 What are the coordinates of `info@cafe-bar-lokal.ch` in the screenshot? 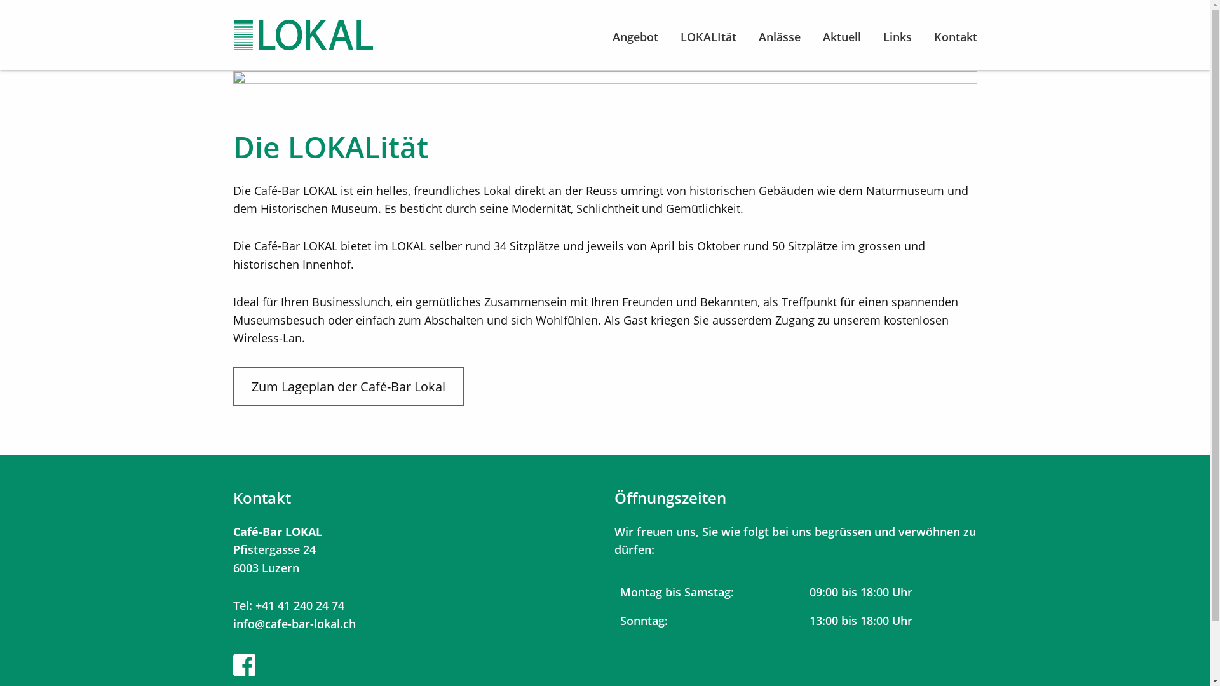 It's located at (295, 624).